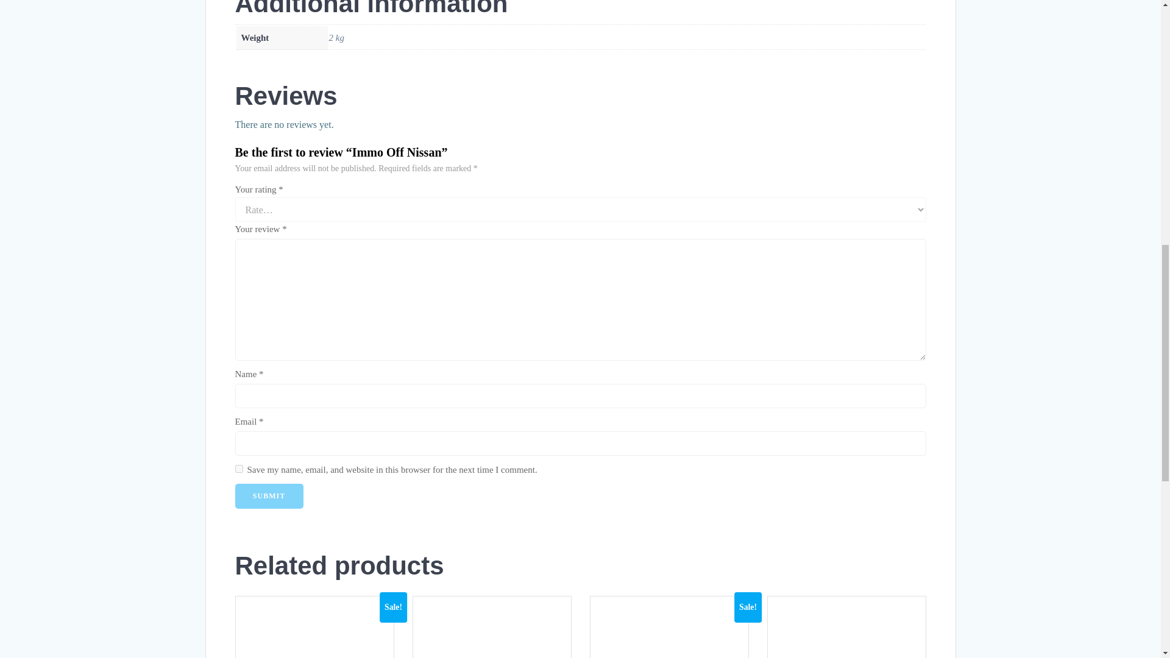 The image size is (1170, 658). What do you see at coordinates (239, 469) in the screenshot?
I see `yes` at bounding box center [239, 469].